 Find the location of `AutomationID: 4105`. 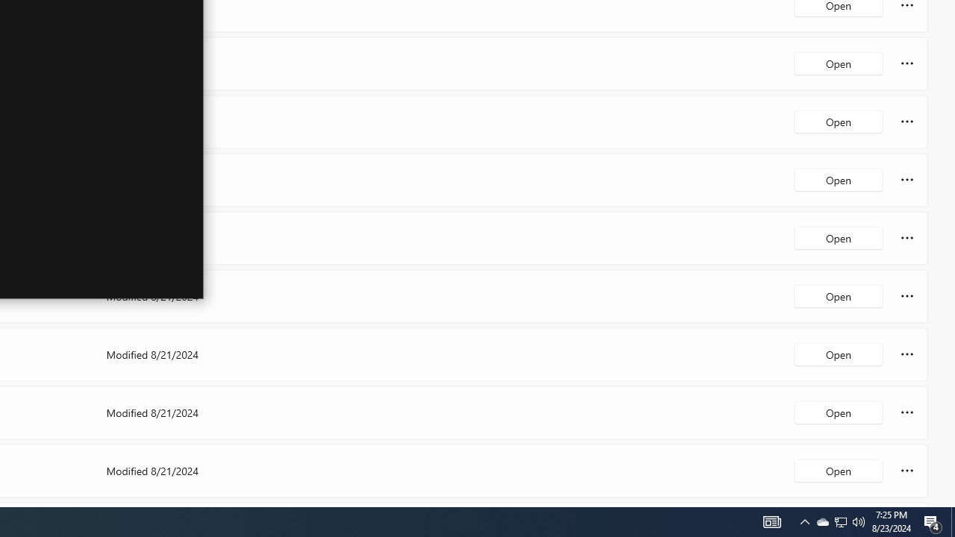

AutomationID: 4105 is located at coordinates (804, 522).